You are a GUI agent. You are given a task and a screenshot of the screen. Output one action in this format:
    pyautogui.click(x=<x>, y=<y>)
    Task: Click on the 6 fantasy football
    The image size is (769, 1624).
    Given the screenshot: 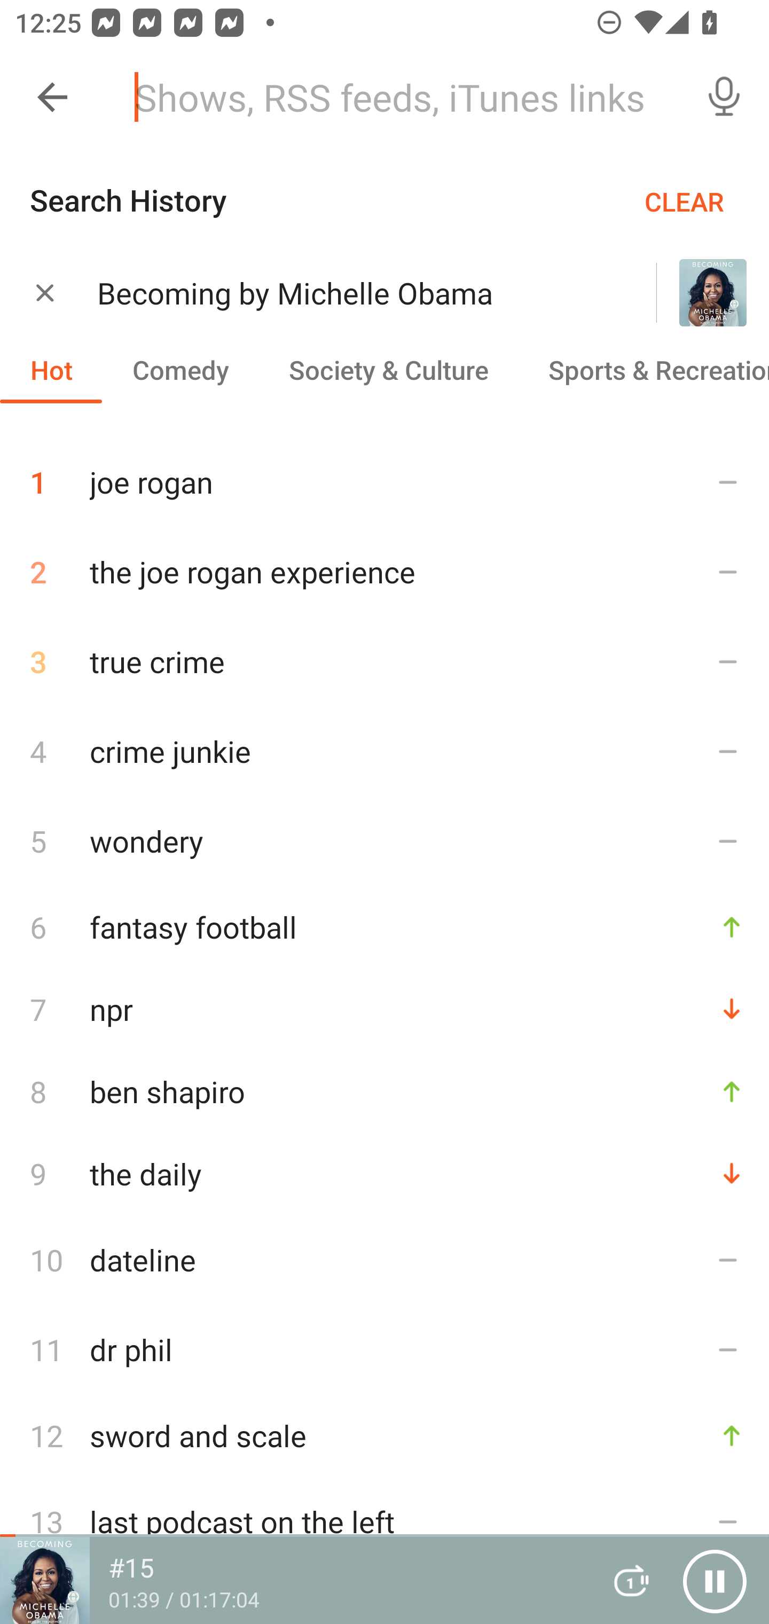 What is the action you would take?
    pyautogui.click(x=384, y=926)
    